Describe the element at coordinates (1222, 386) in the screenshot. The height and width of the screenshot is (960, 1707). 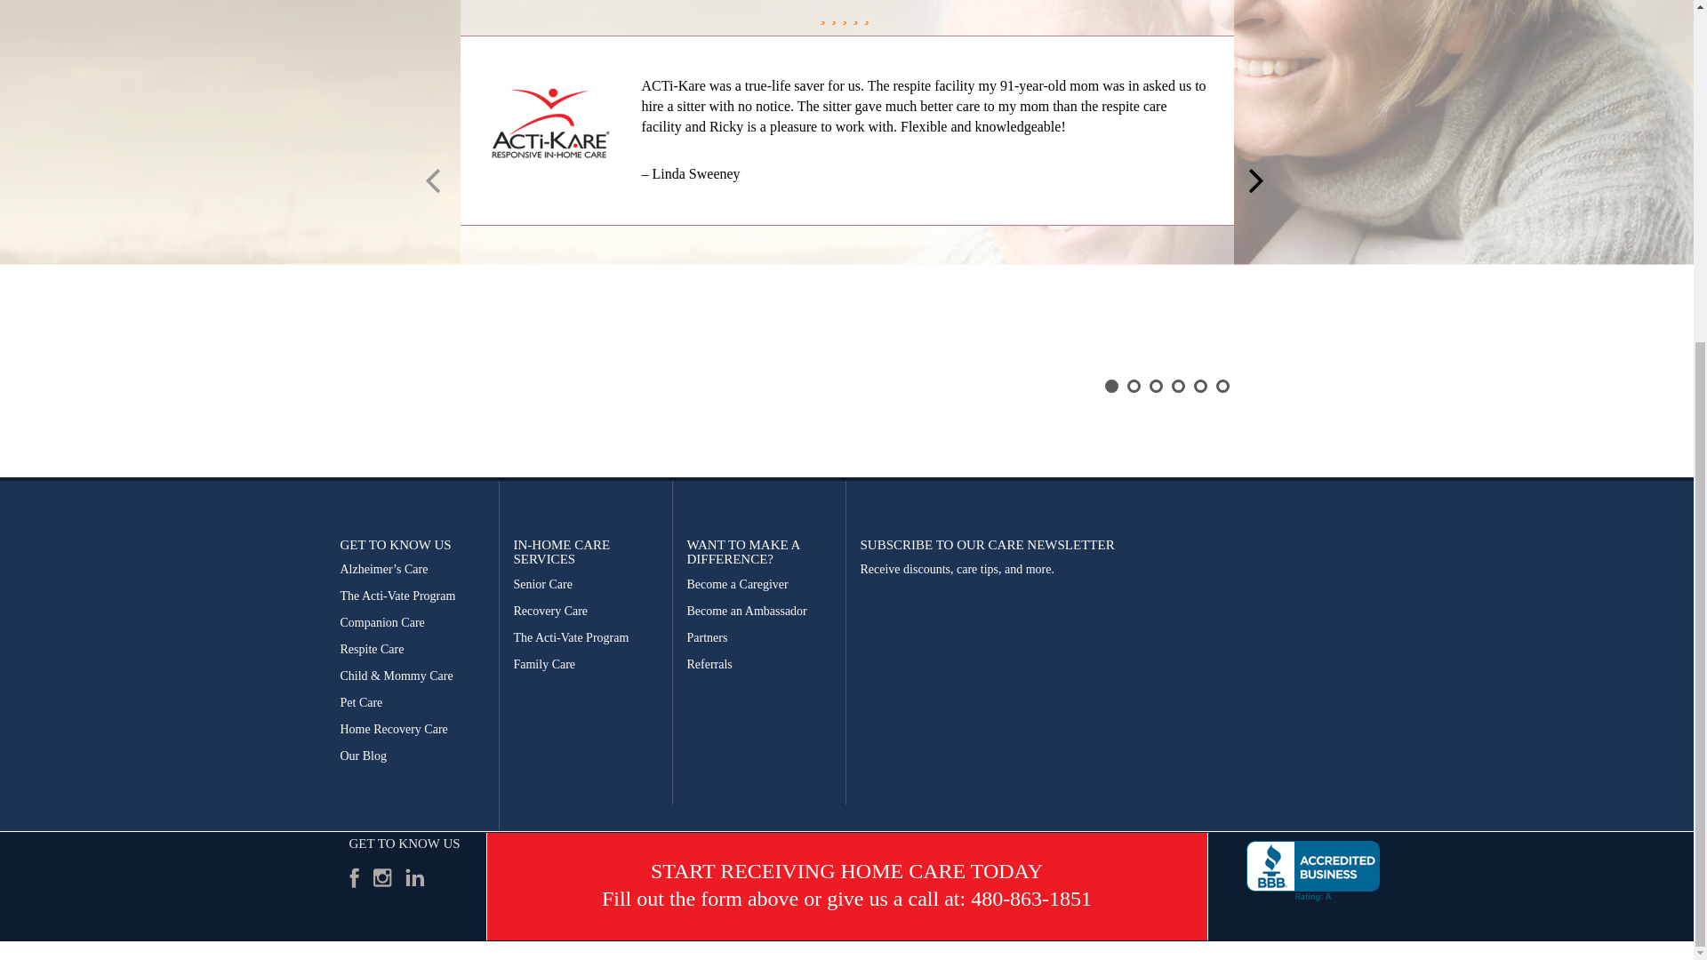
I see `6` at that location.